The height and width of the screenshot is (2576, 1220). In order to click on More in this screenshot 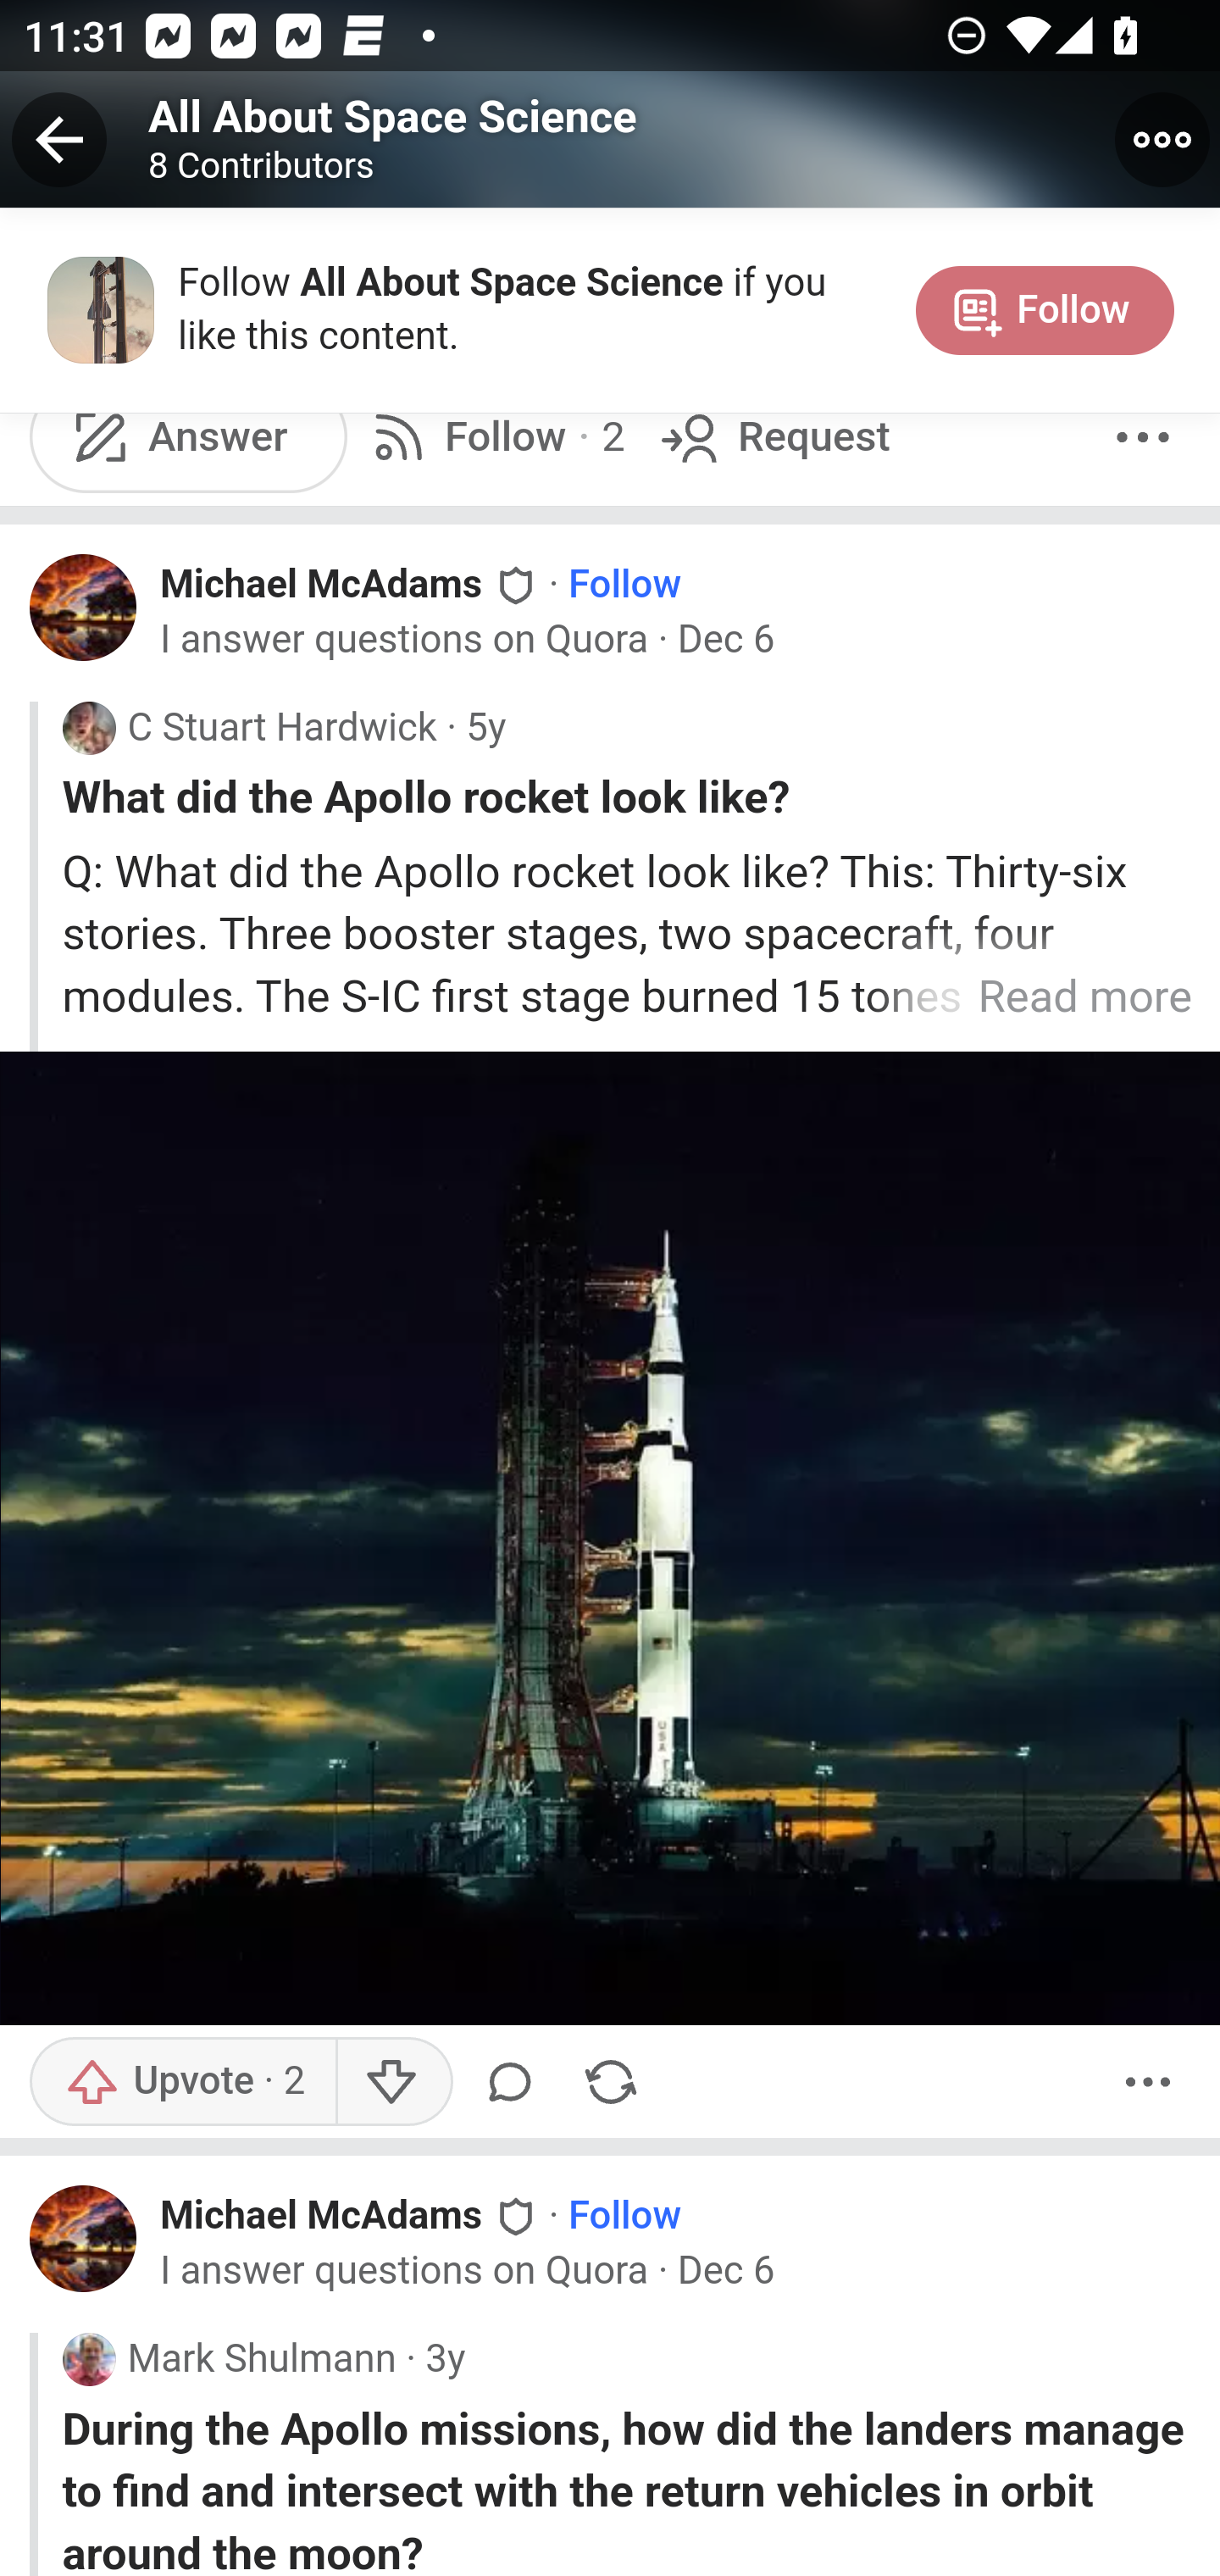, I will do `click(1148, 2084)`.